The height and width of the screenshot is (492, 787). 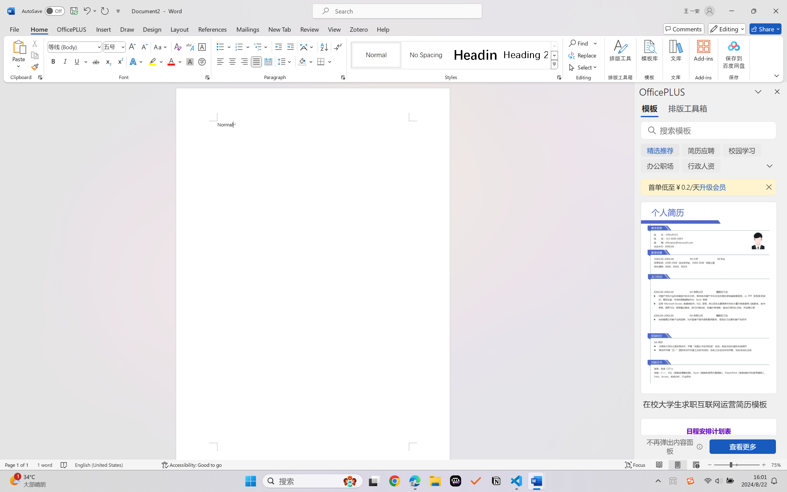 I want to click on Row Down, so click(x=555, y=55).